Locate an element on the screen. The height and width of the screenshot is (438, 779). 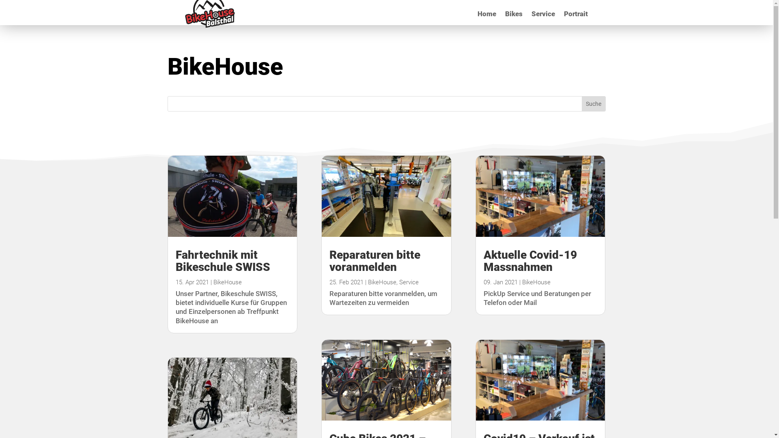
Suche is located at coordinates (594, 104).